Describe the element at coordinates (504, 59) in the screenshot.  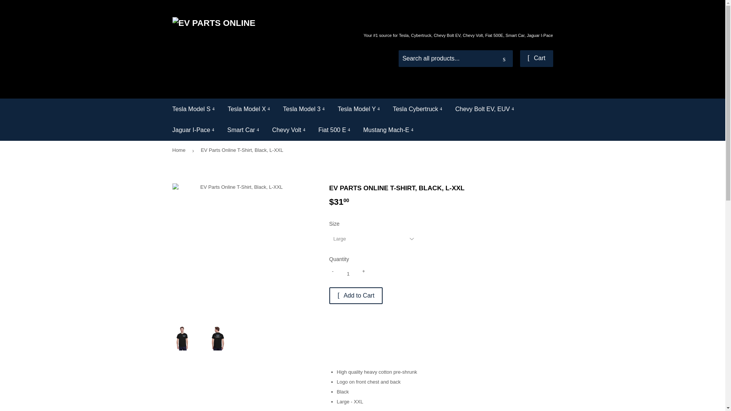
I see `Search` at that location.